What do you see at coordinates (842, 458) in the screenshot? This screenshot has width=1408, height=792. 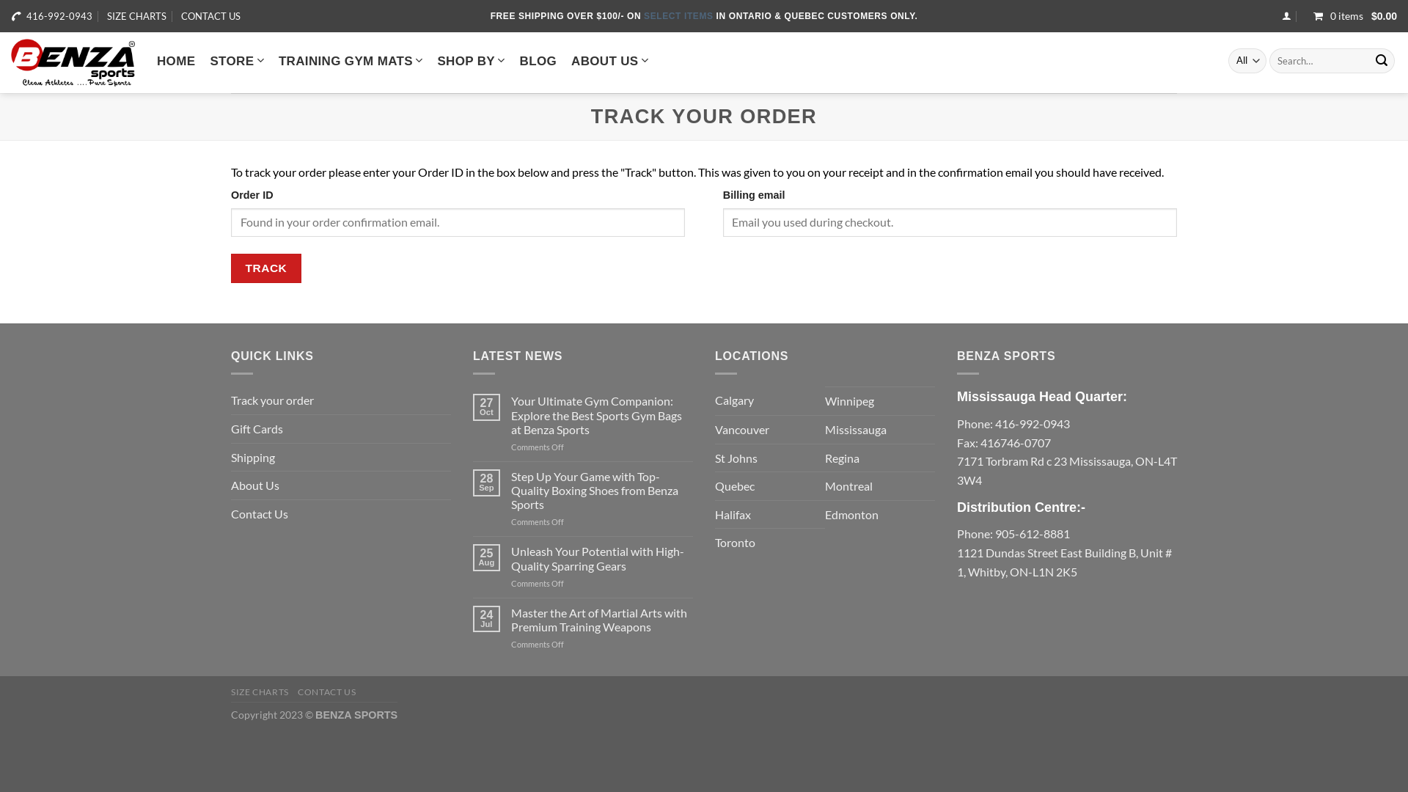 I see `Regina` at bounding box center [842, 458].